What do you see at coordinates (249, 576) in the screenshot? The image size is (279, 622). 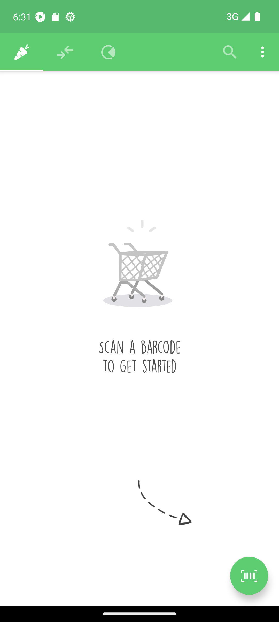 I see `Scan a product` at bounding box center [249, 576].